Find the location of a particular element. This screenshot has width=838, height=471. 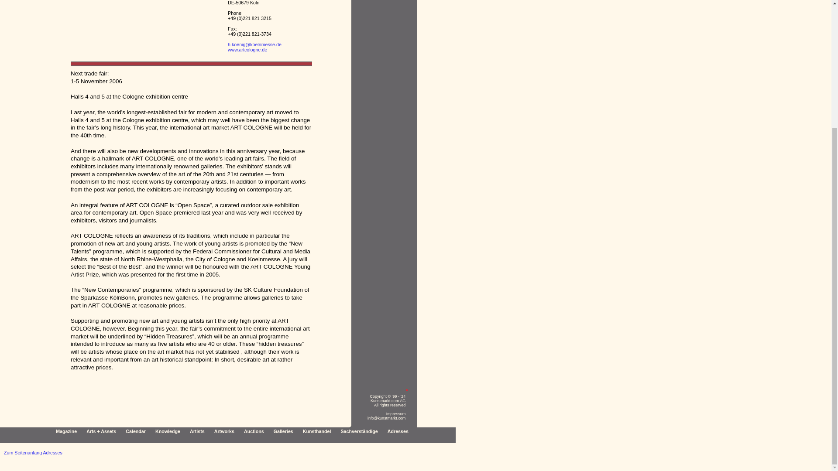

E-Mail is located at coordinates (255, 44).